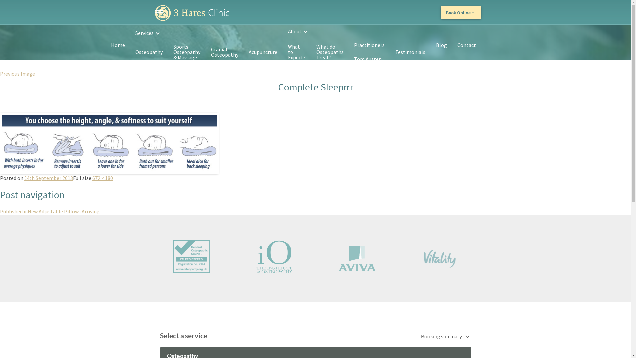 The width and height of the screenshot is (636, 358). What do you see at coordinates (206, 33) in the screenshot?
I see `Services` at bounding box center [206, 33].